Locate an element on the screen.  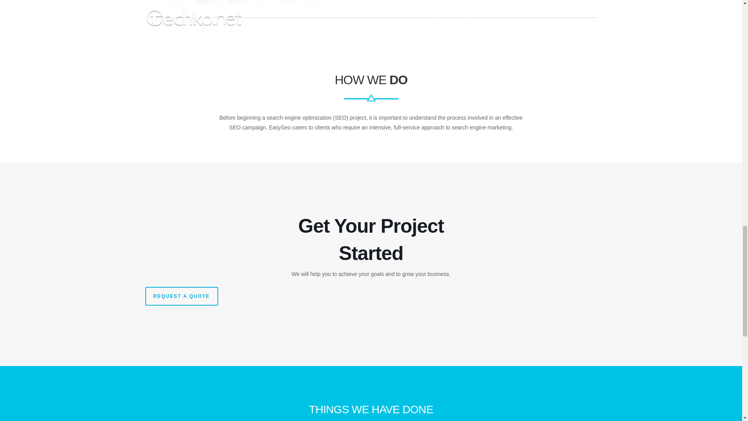
REQUEST A QUOTE is located at coordinates (181, 296).